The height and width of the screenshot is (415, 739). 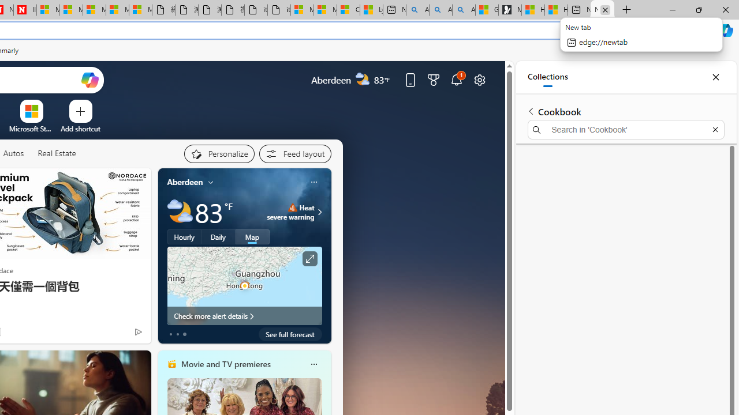 I want to click on Movie and TV premieres, so click(x=225, y=364).